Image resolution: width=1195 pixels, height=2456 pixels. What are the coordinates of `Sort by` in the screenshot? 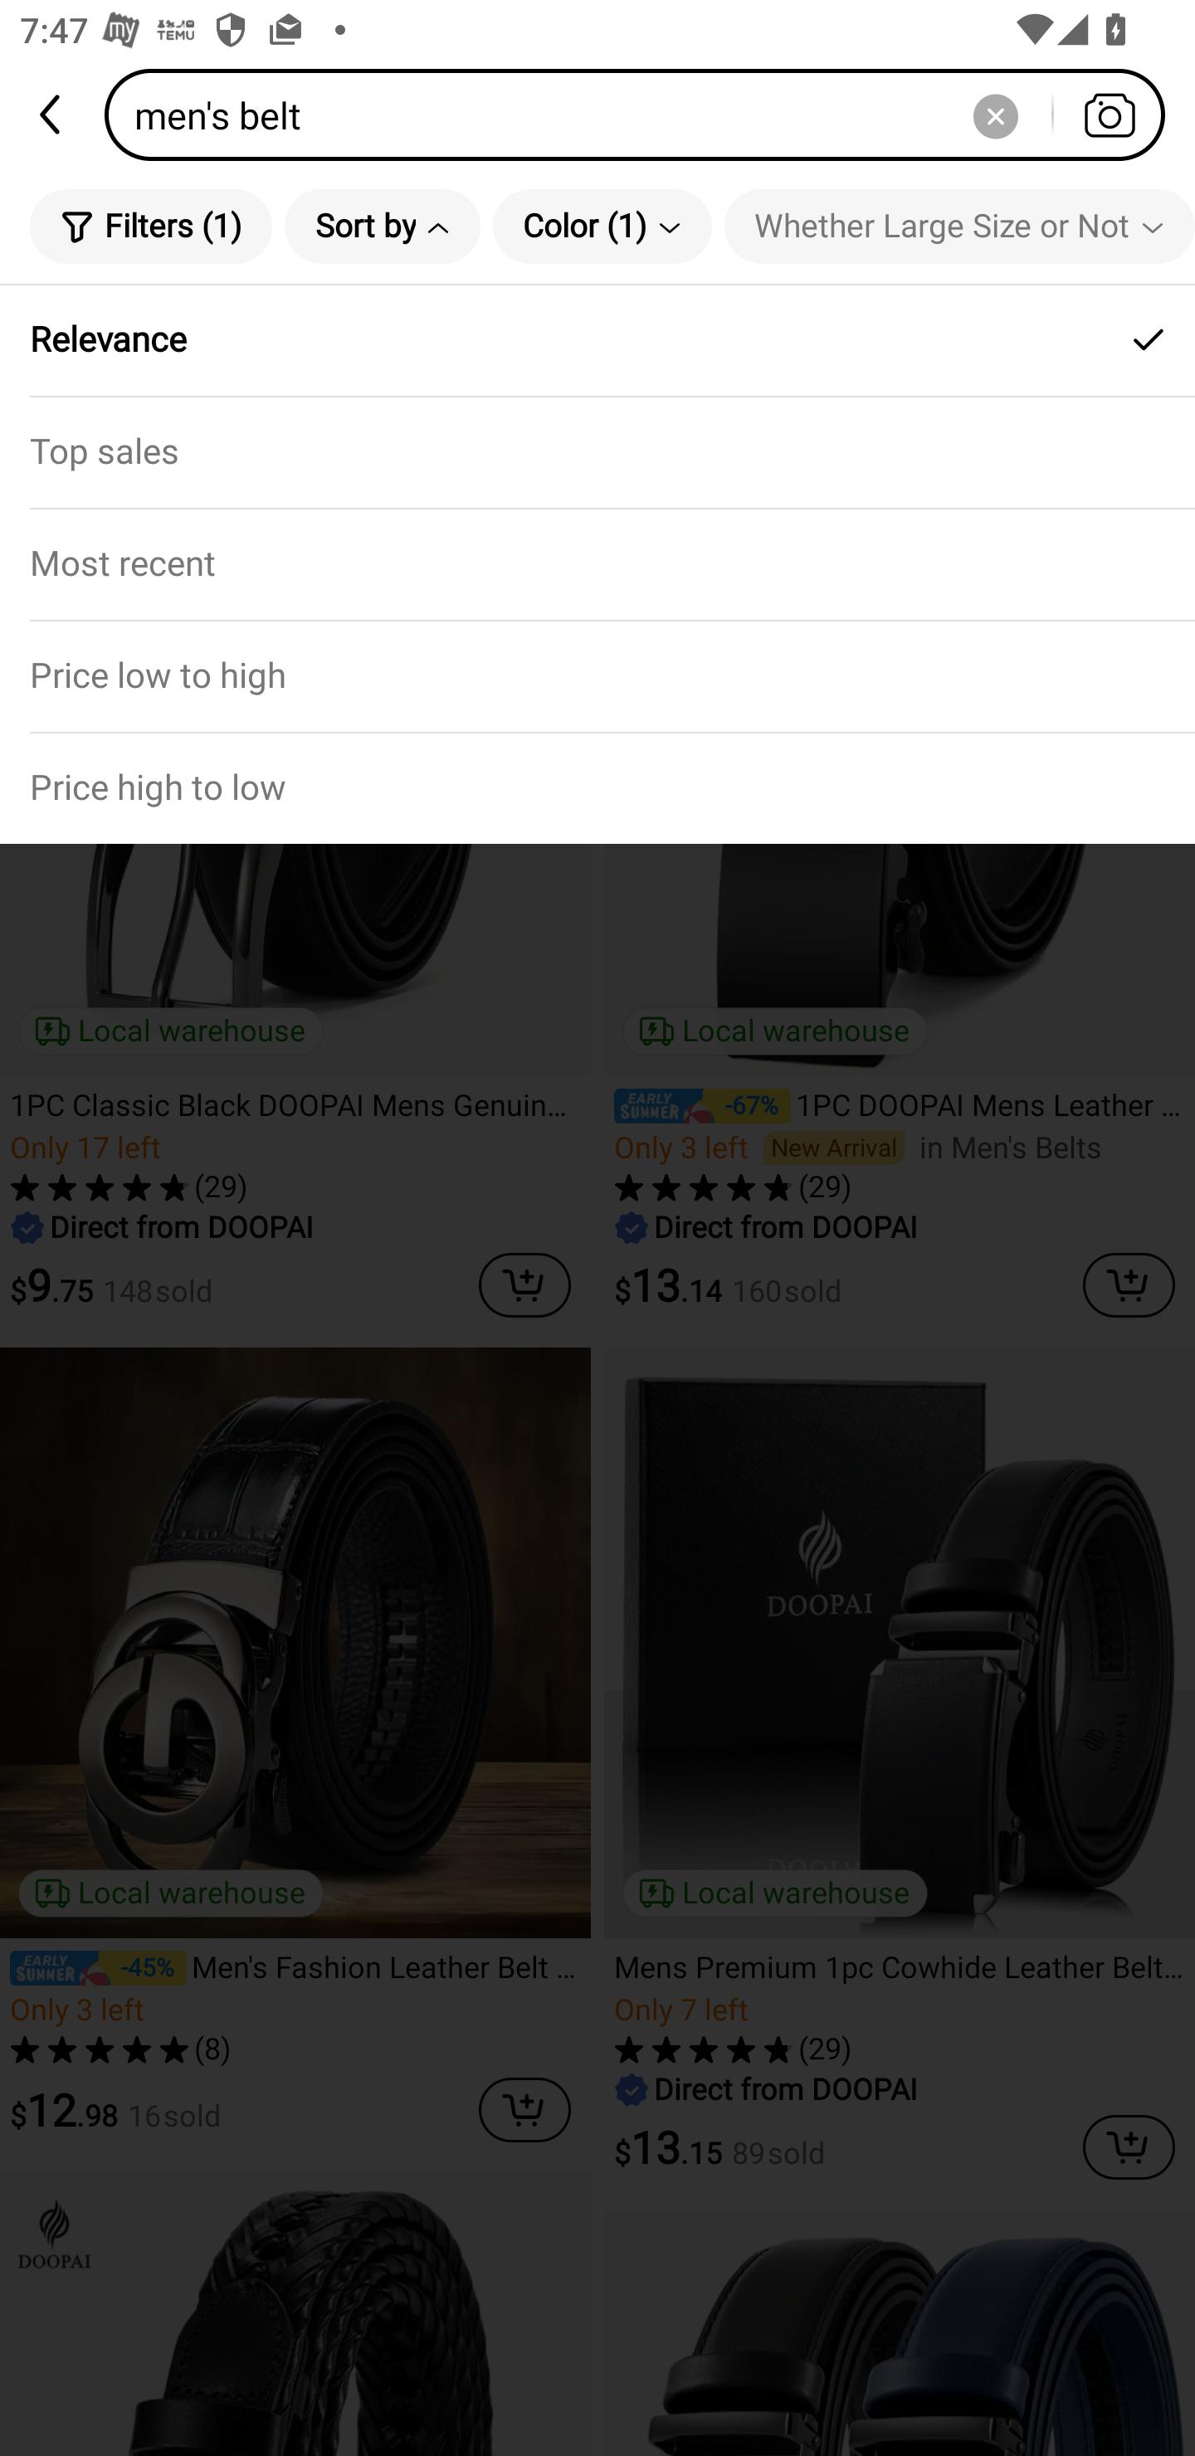 It's located at (382, 226).